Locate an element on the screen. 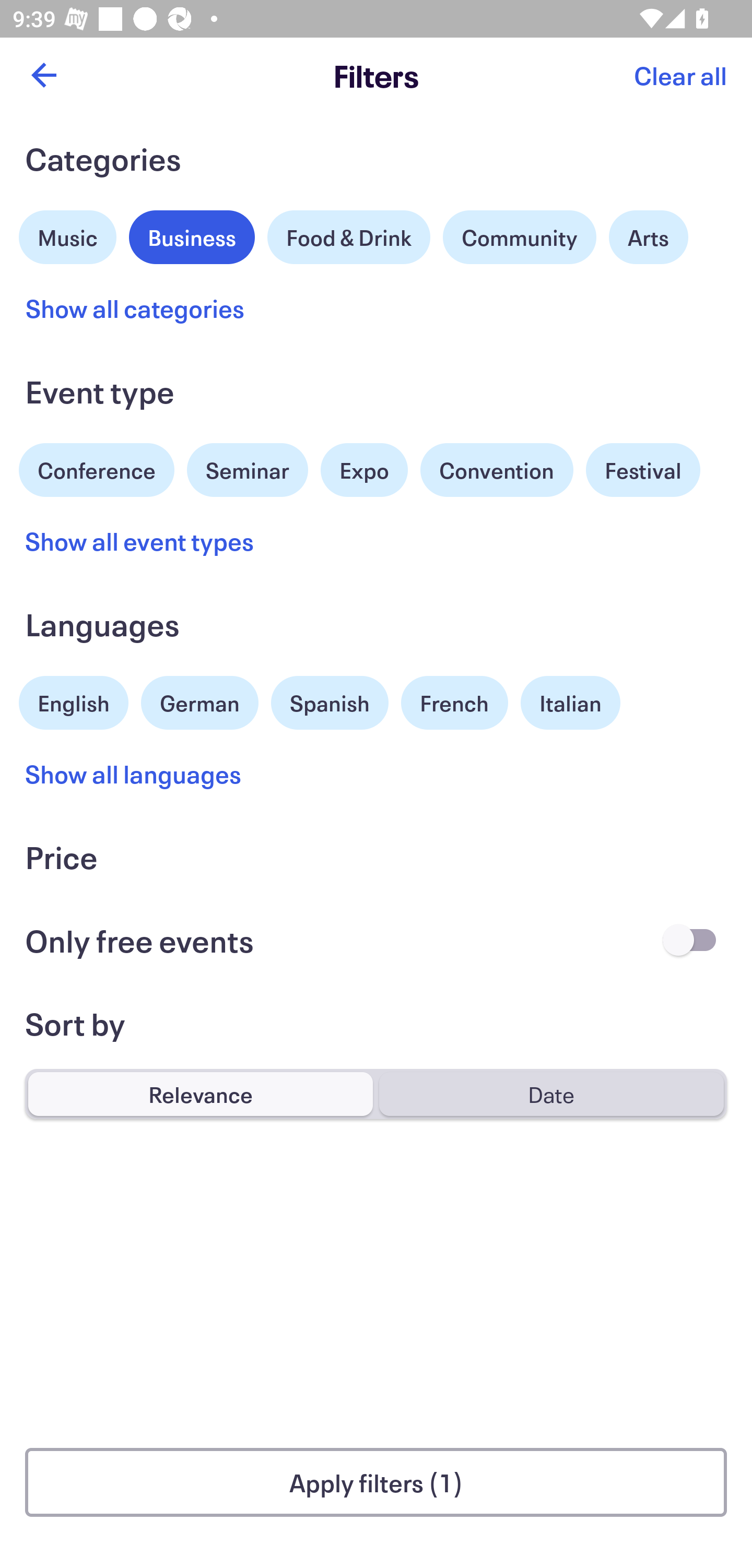 This screenshot has width=752, height=1545. Back button is located at coordinates (43, 75).